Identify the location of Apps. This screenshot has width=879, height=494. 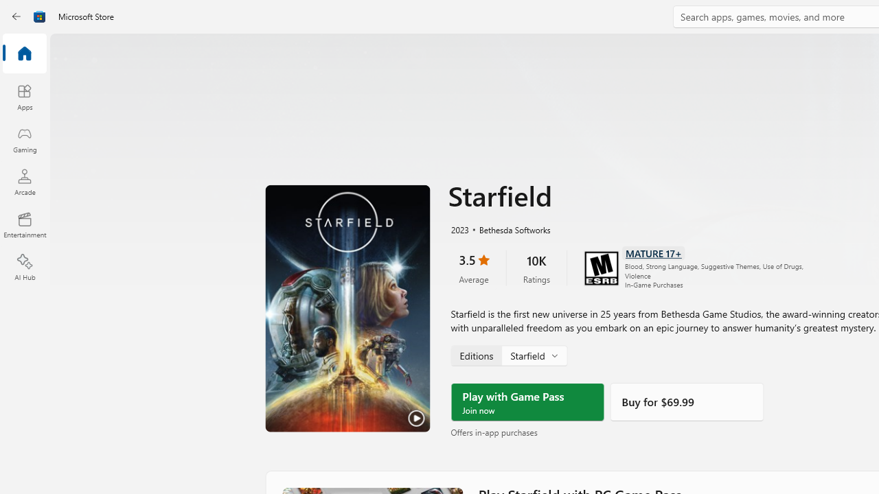
(25, 97).